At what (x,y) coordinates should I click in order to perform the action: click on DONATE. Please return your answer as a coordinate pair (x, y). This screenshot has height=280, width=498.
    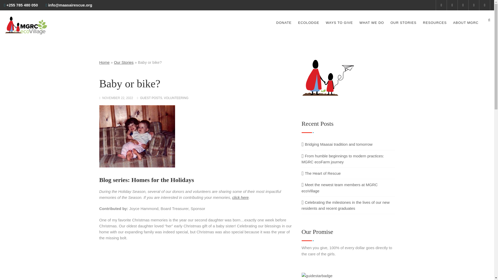
    Looking at the image, I should click on (284, 23).